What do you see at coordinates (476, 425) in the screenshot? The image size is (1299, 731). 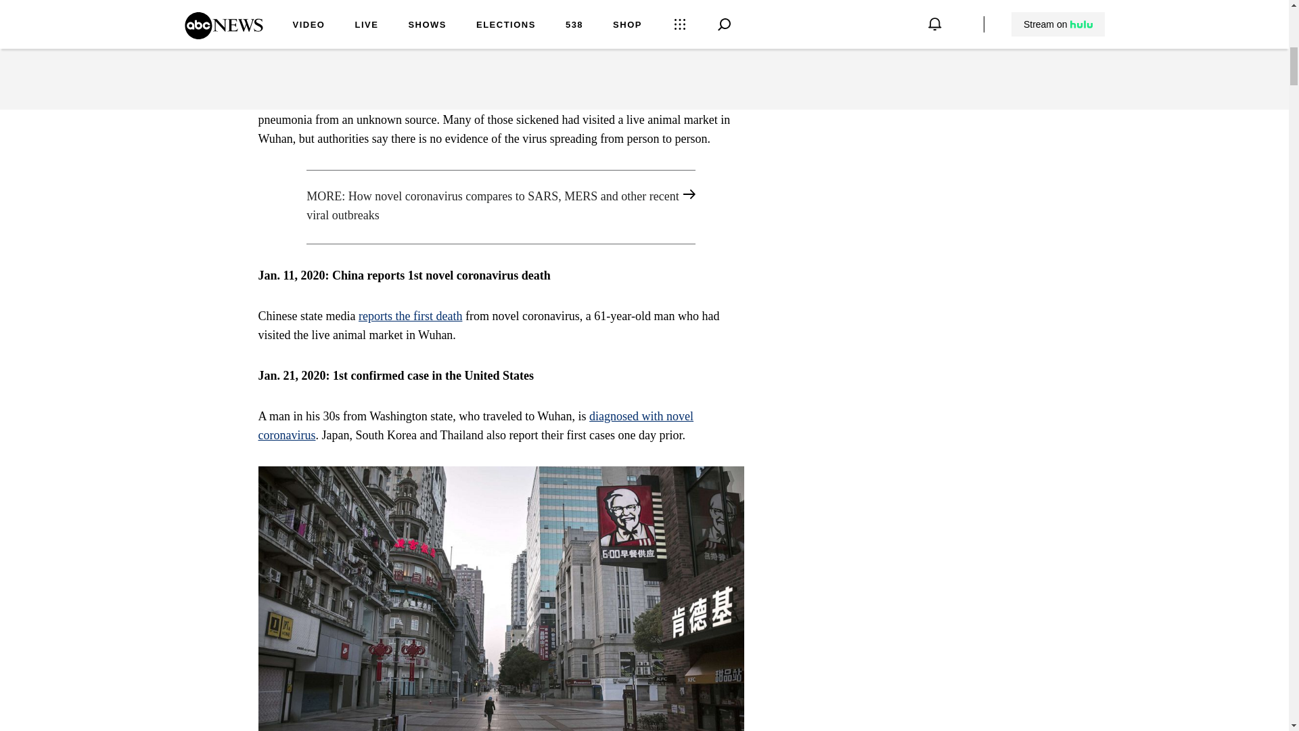 I see `diagnosed with novel coronavirus` at bounding box center [476, 425].